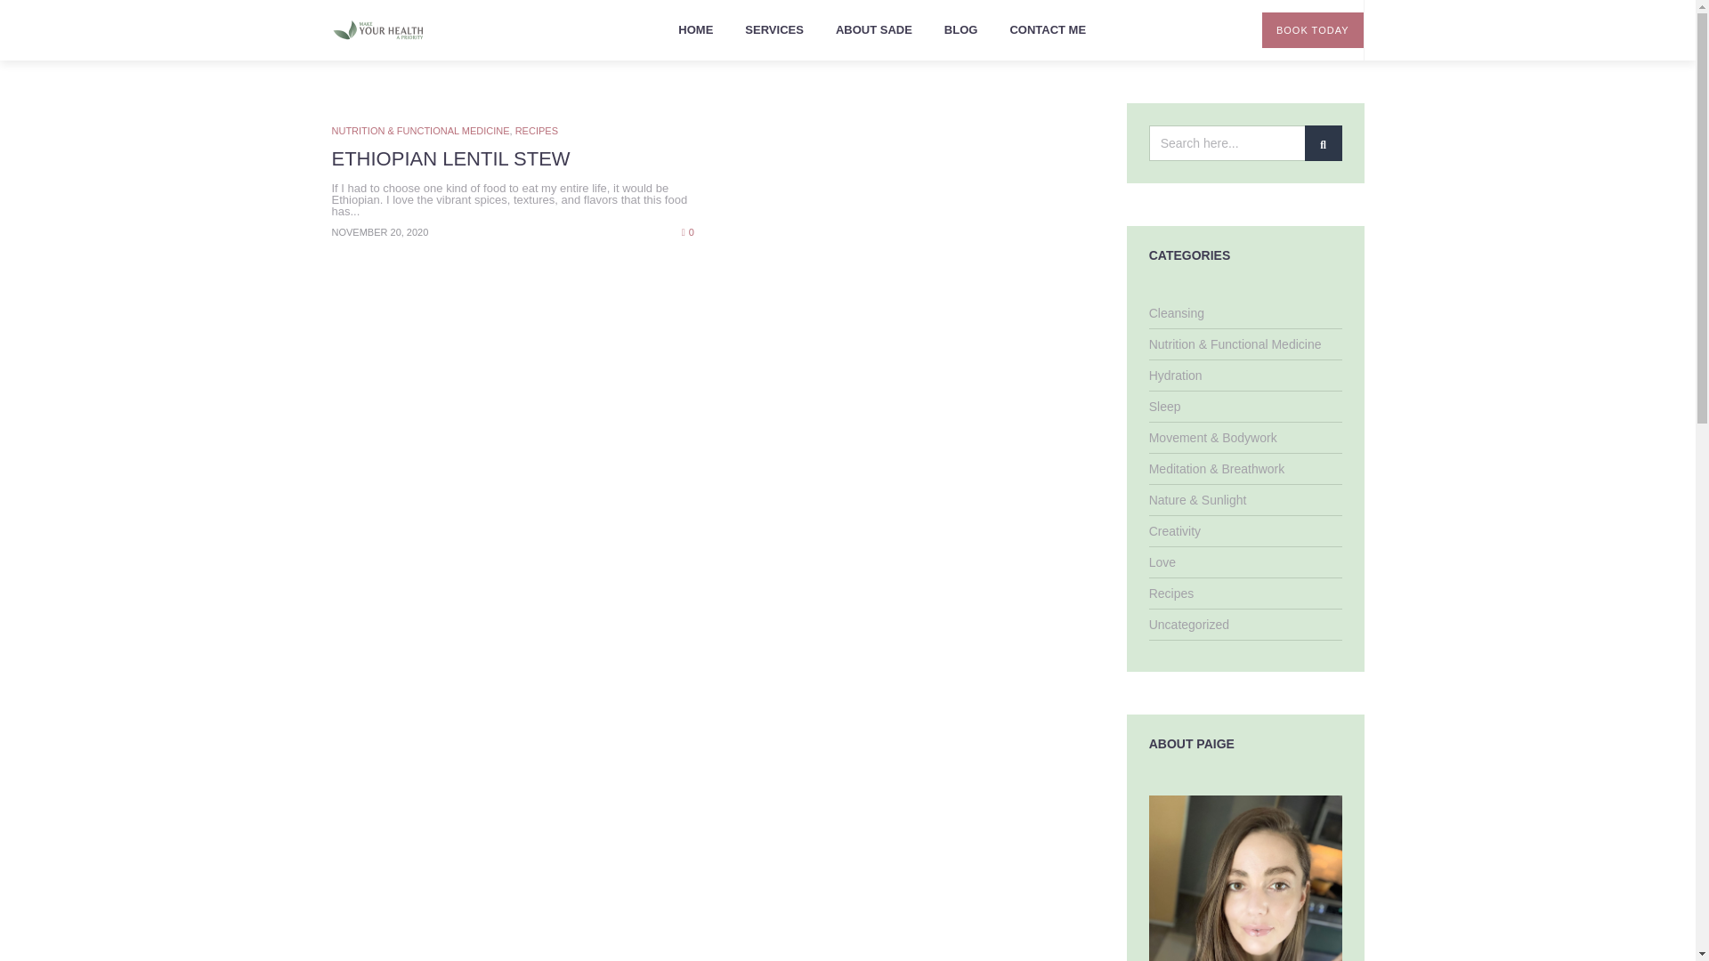 The width and height of the screenshot is (1709, 961). What do you see at coordinates (961, 30) in the screenshot?
I see `BLOG` at bounding box center [961, 30].